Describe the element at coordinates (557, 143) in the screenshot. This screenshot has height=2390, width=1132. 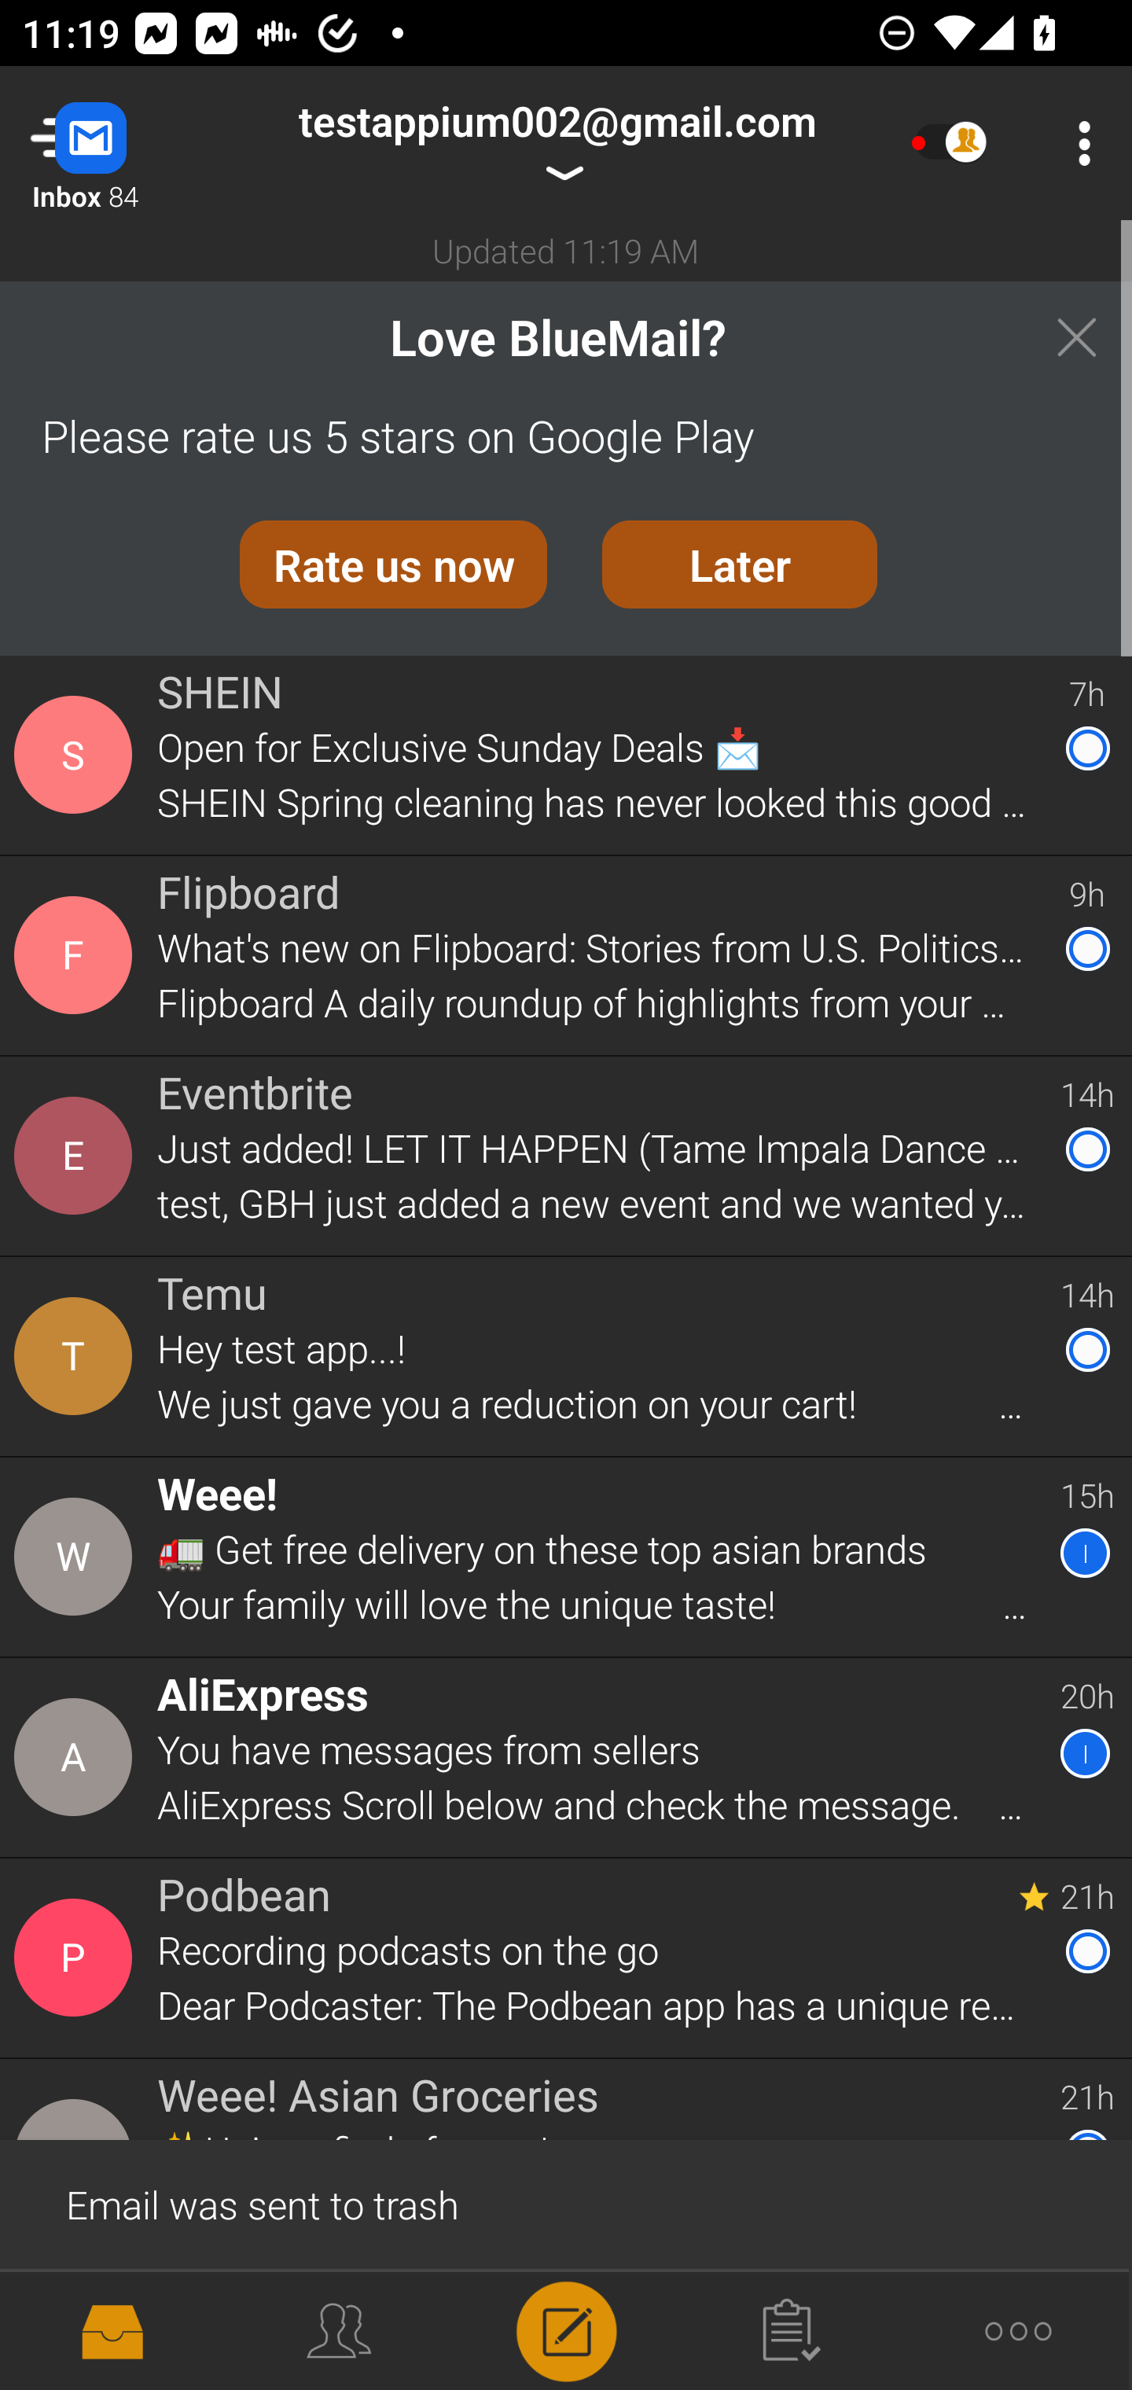
I see `testappium002@gmail.com` at that location.